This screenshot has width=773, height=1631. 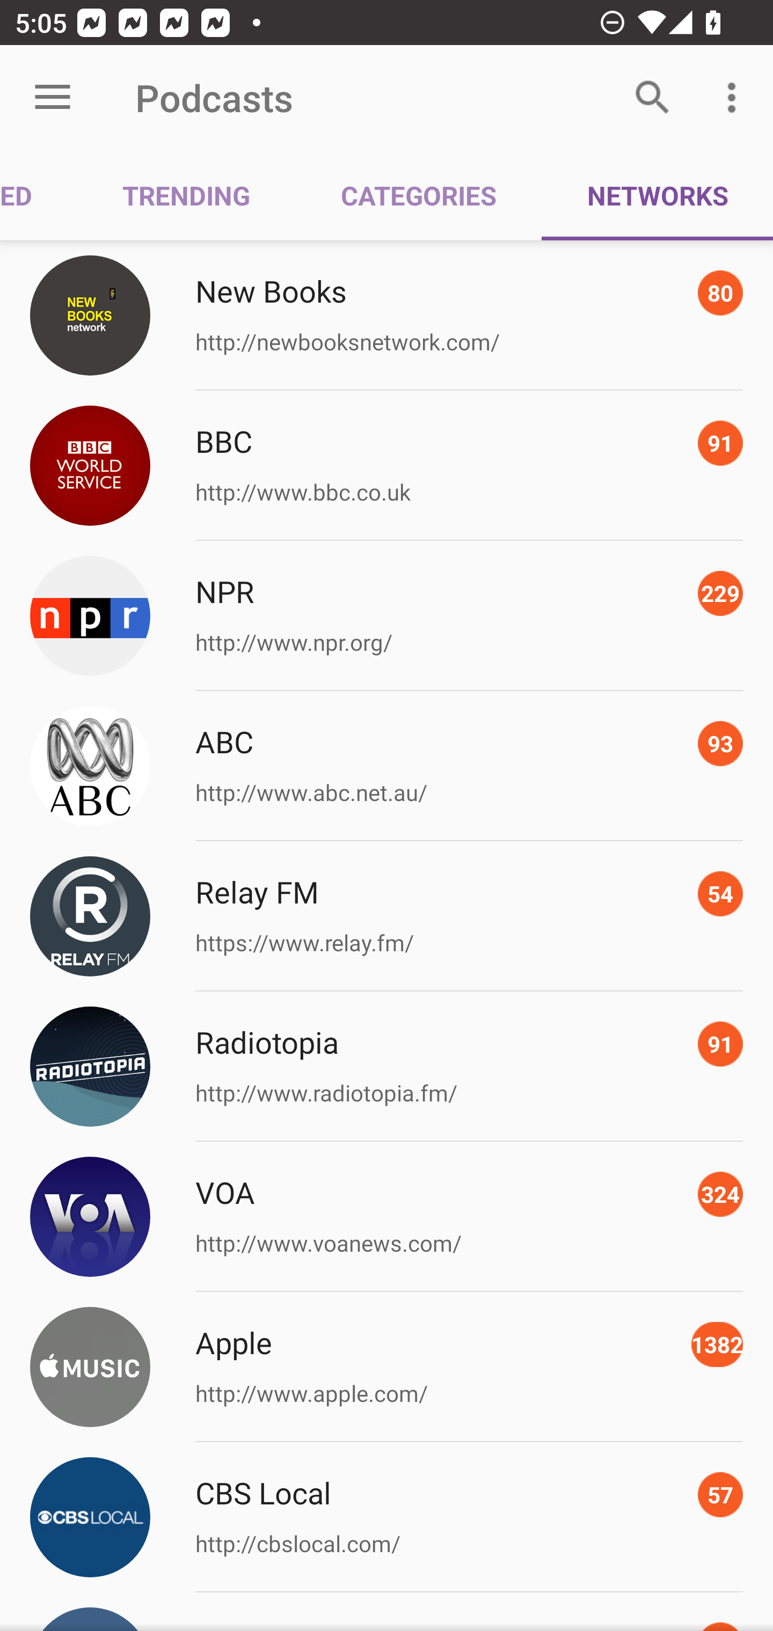 What do you see at coordinates (653, 98) in the screenshot?
I see `Search` at bounding box center [653, 98].